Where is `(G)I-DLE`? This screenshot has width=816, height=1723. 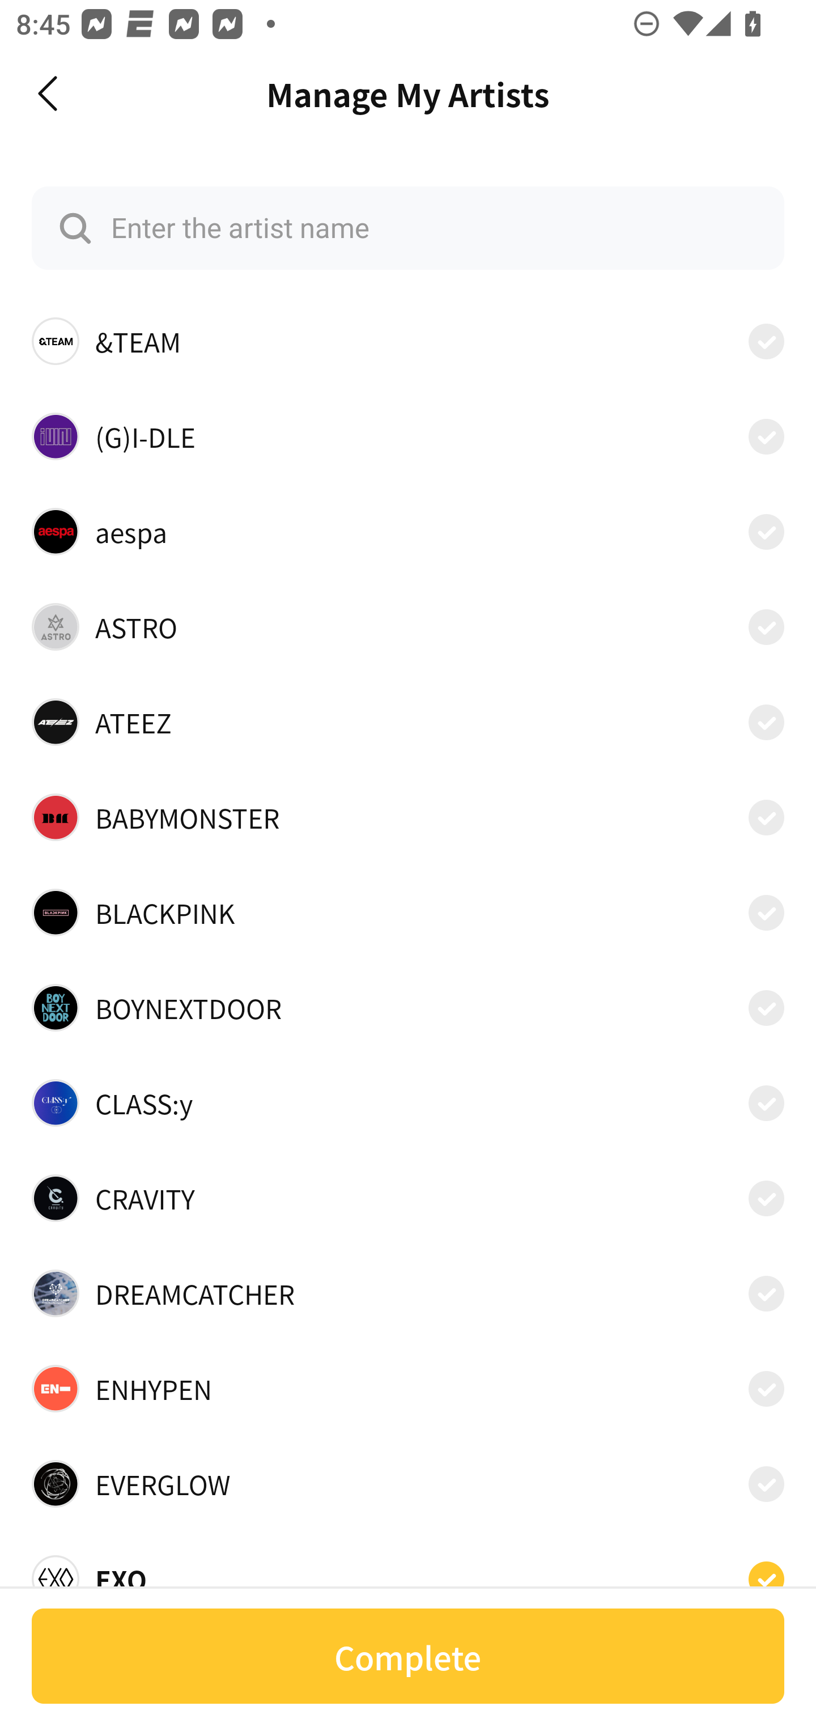 (G)I-DLE is located at coordinates (408, 435).